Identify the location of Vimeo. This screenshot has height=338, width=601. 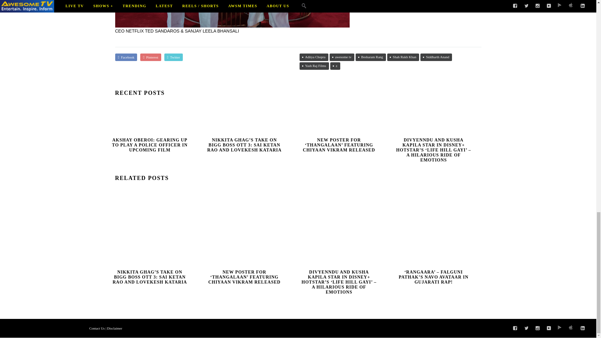
(560, 328).